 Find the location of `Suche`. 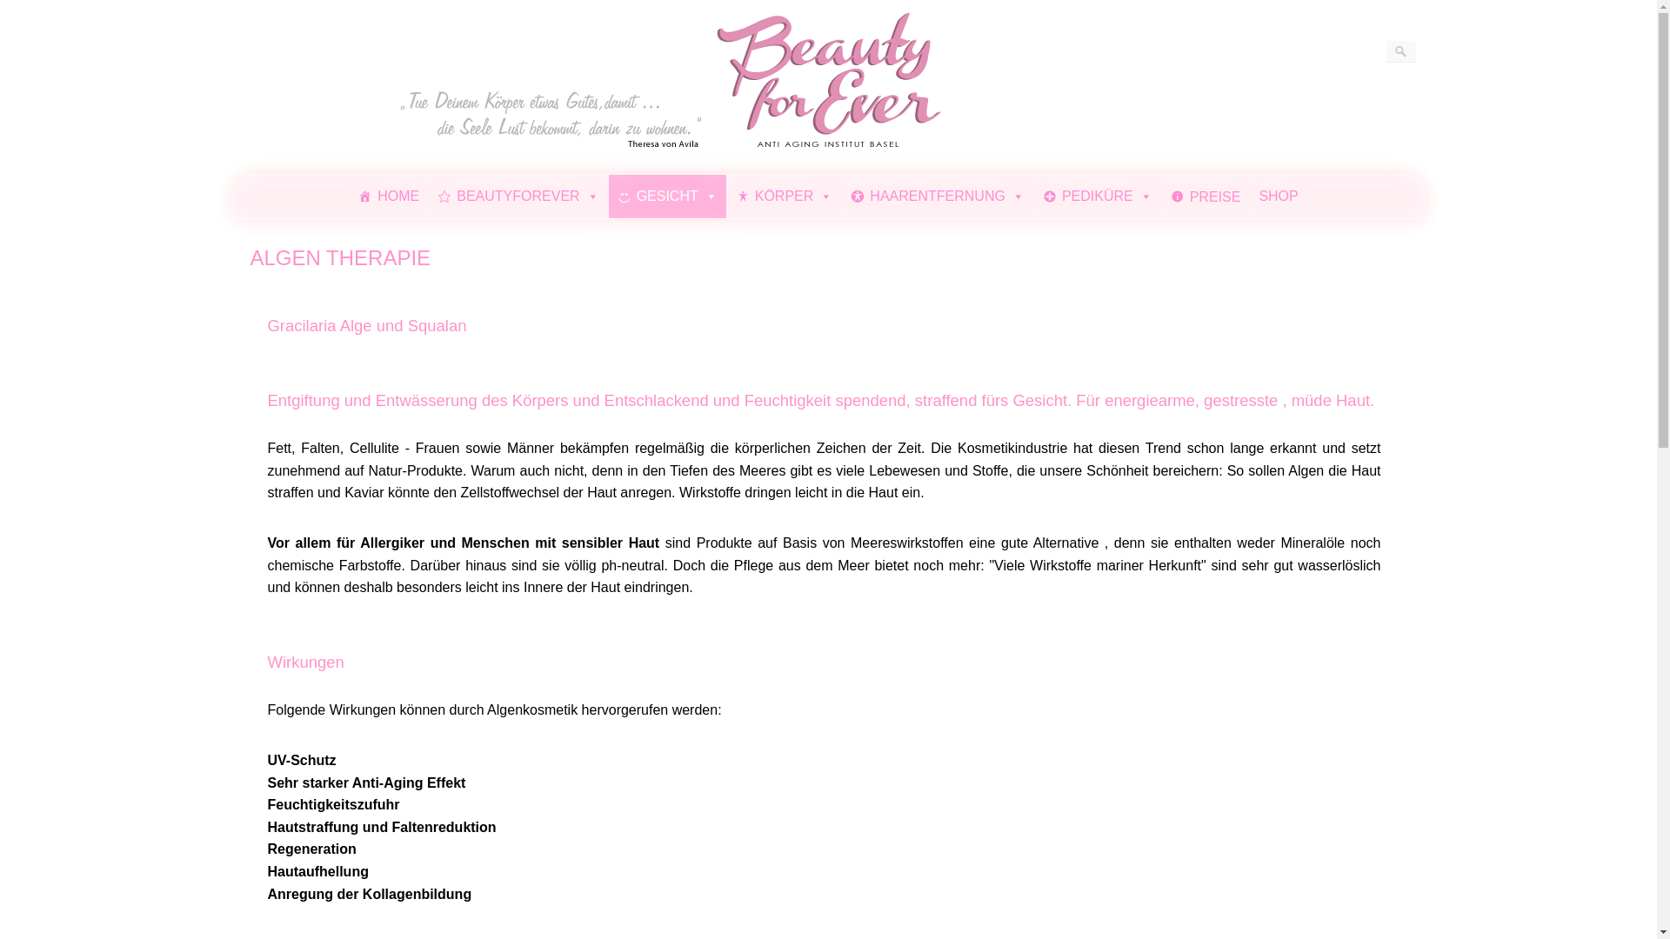

Suche is located at coordinates (23, 9).